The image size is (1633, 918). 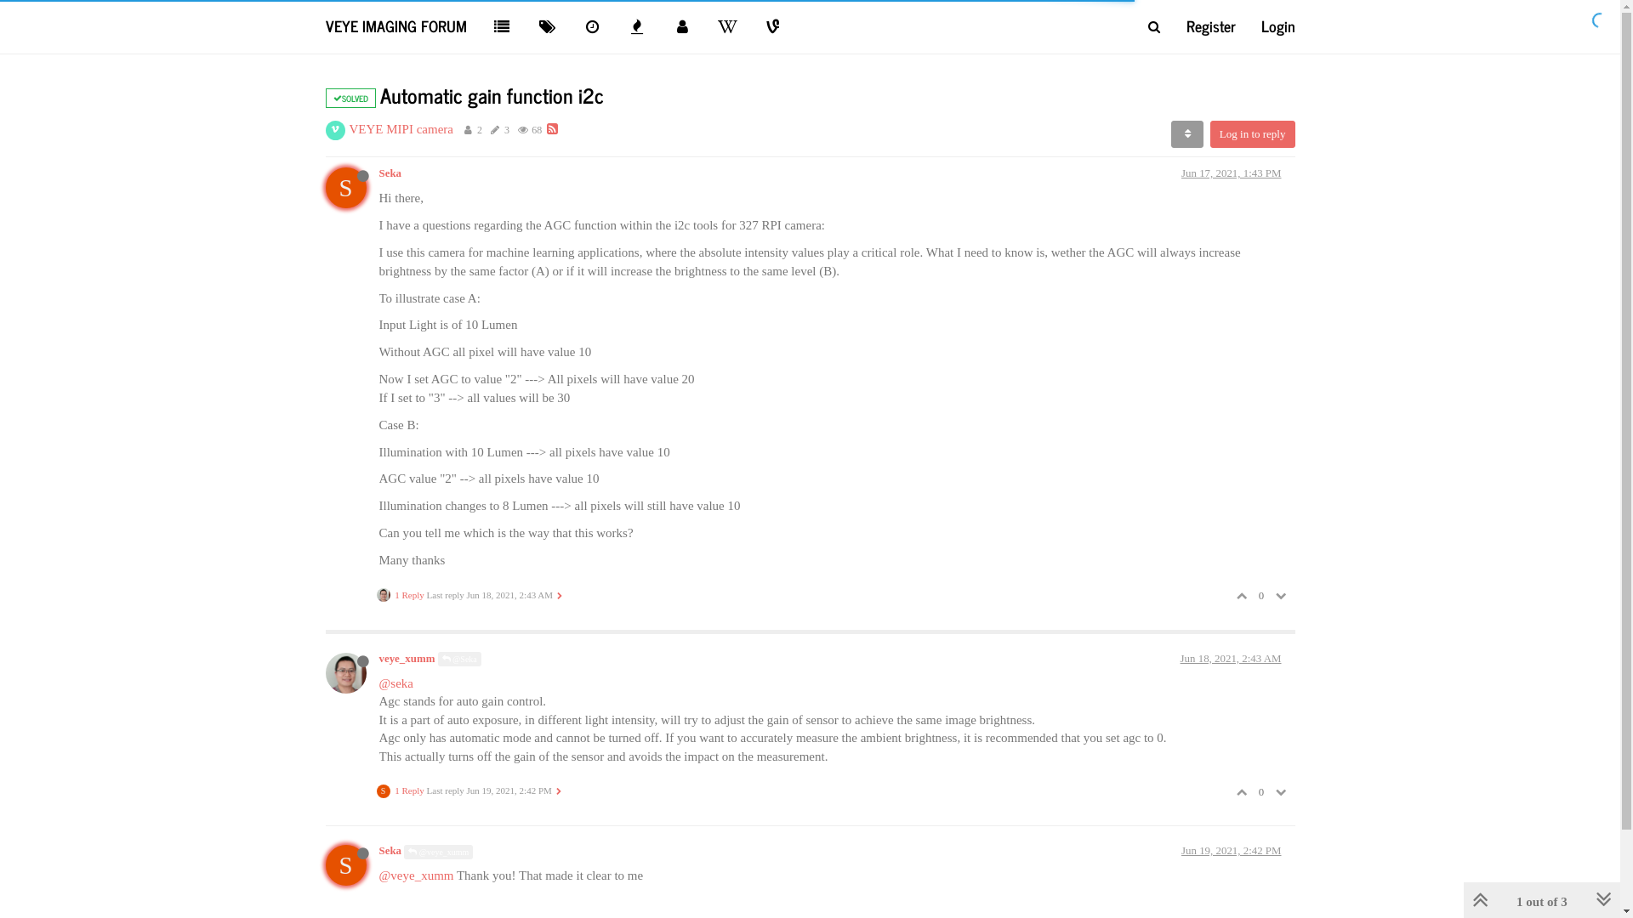 I want to click on Offline, so click(x=363, y=176).